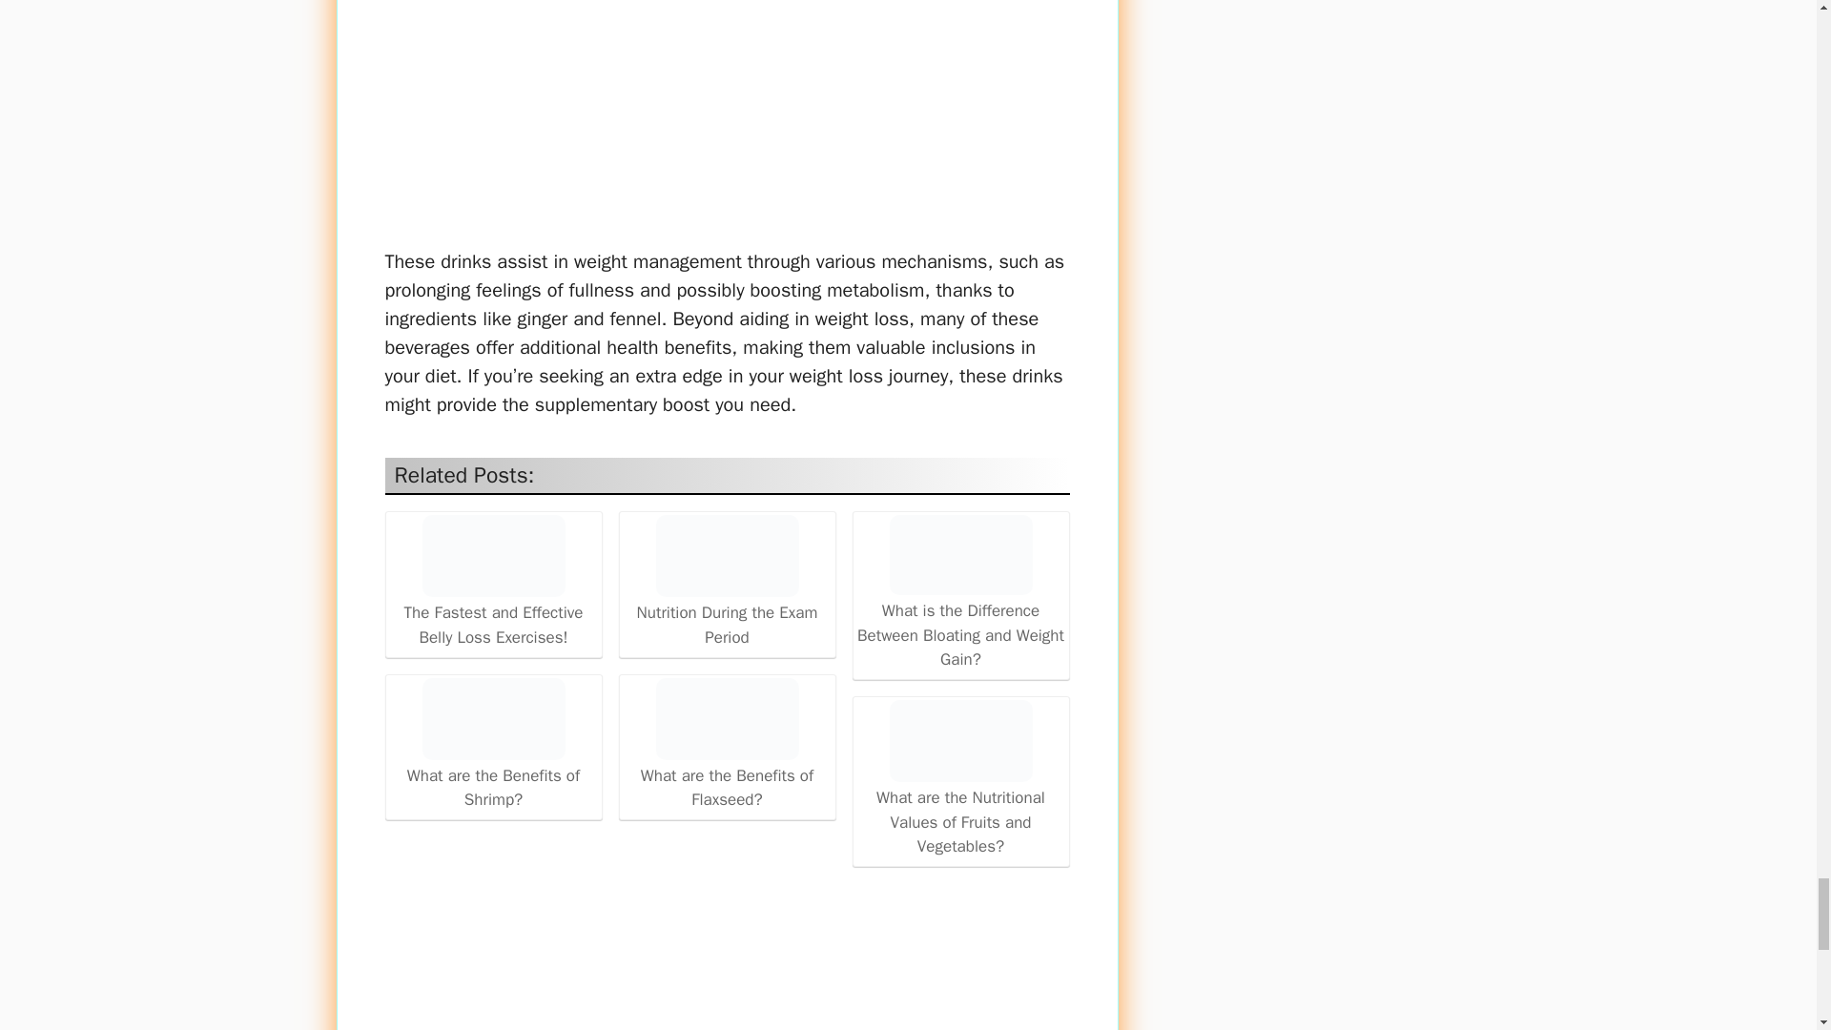 Image resolution: width=1831 pixels, height=1030 pixels. Describe the element at coordinates (727, 556) in the screenshot. I see `Nutrition During the Exam Period` at that location.